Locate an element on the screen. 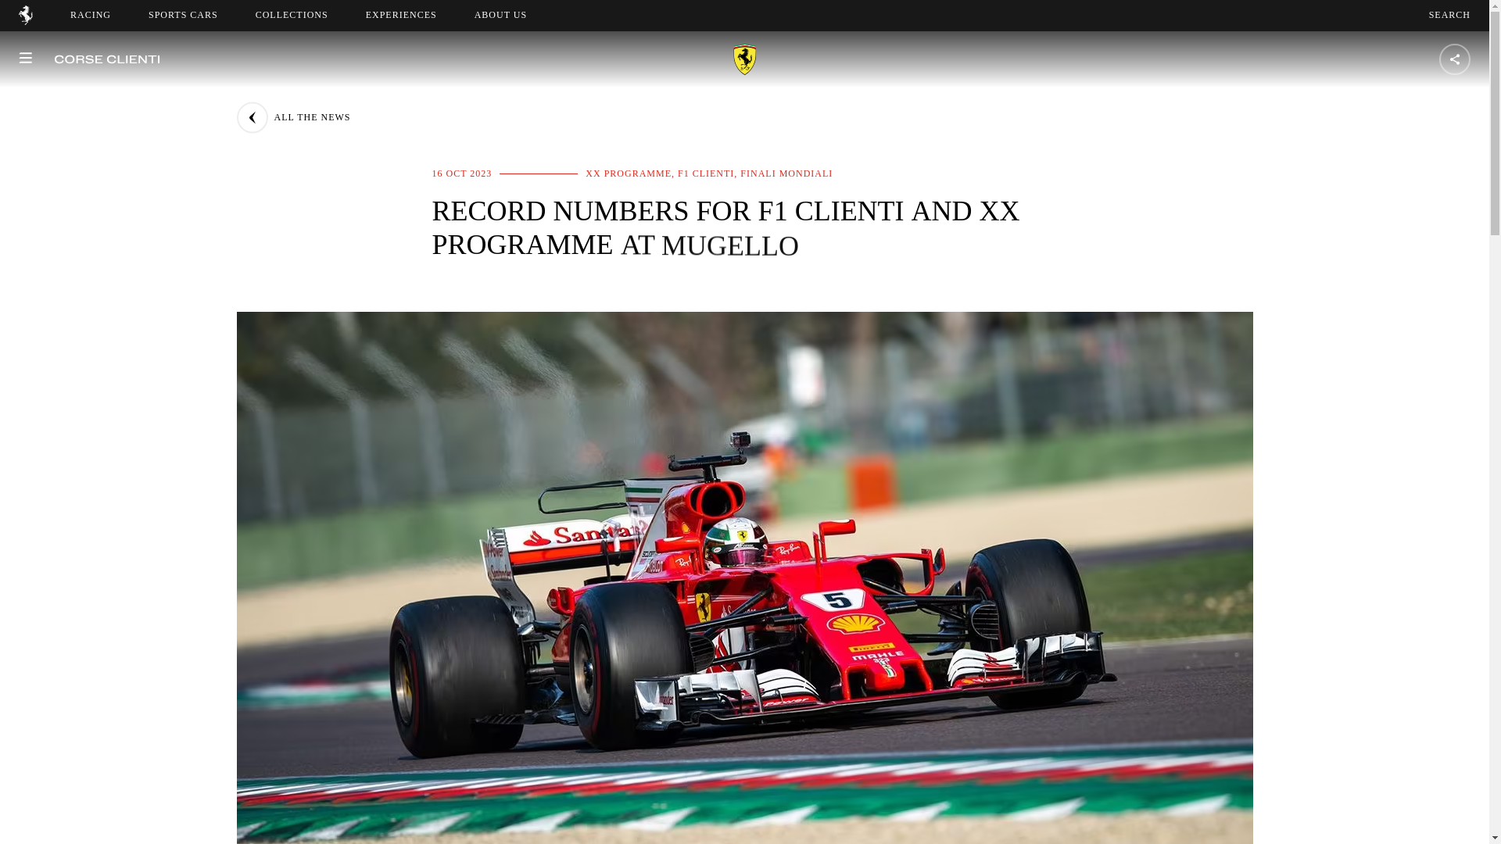 This screenshot has height=844, width=1501. ABOUT US is located at coordinates (25, 20).